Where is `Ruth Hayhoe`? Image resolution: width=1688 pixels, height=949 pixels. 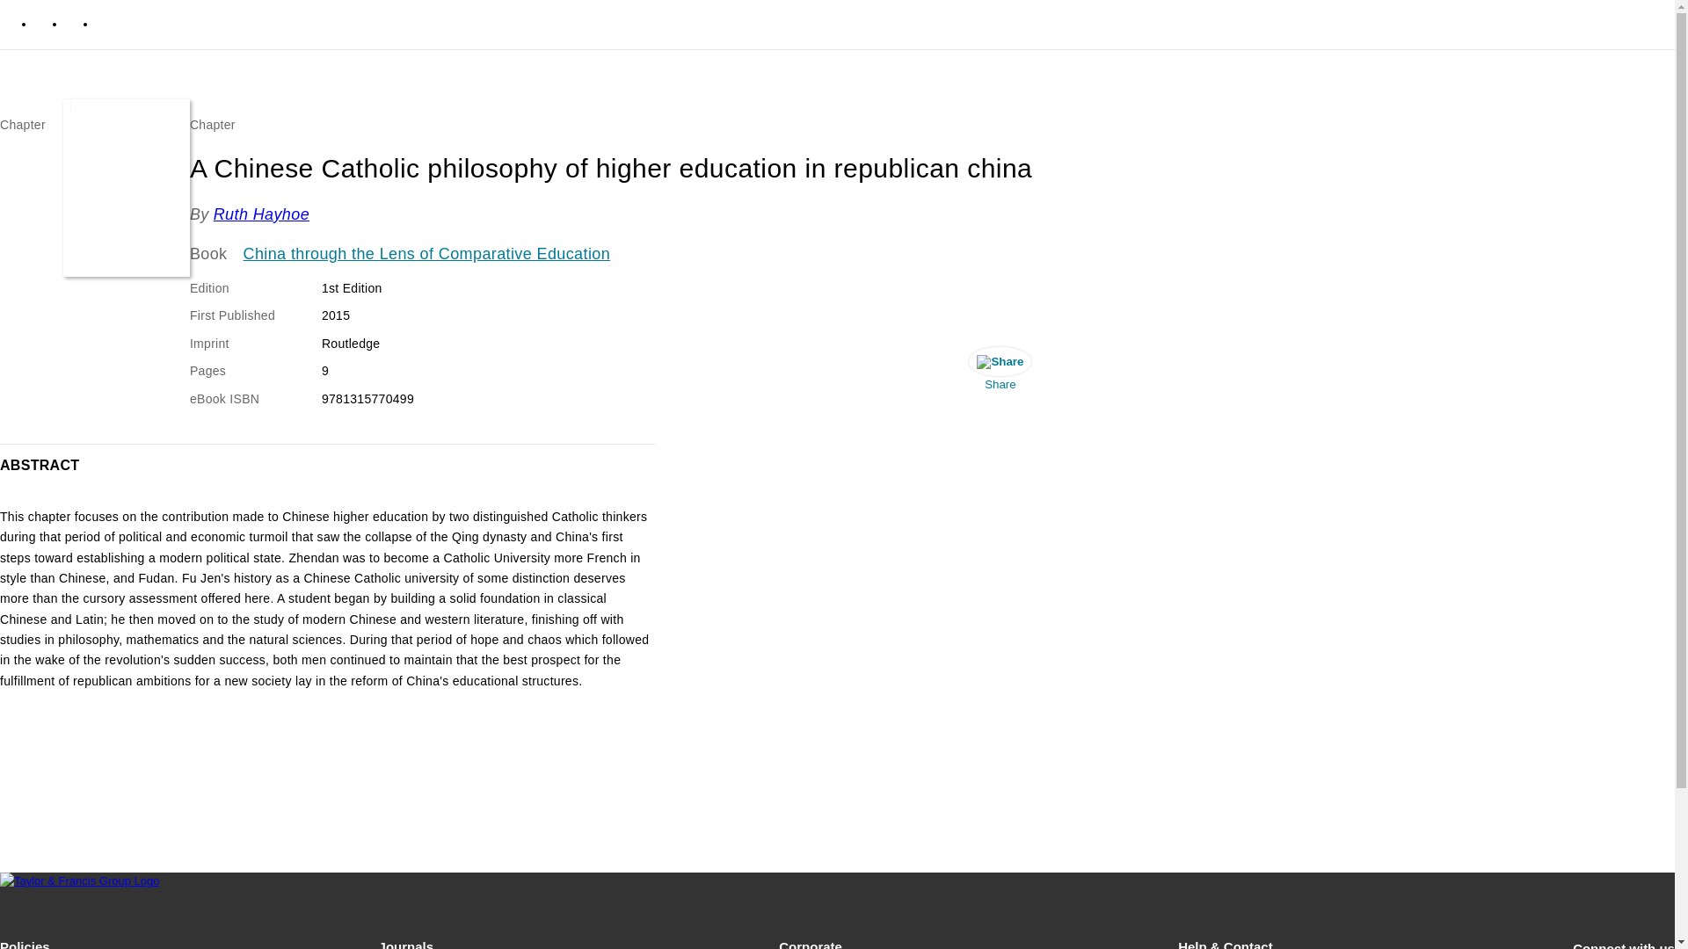
Ruth Hayhoe is located at coordinates (261, 214).